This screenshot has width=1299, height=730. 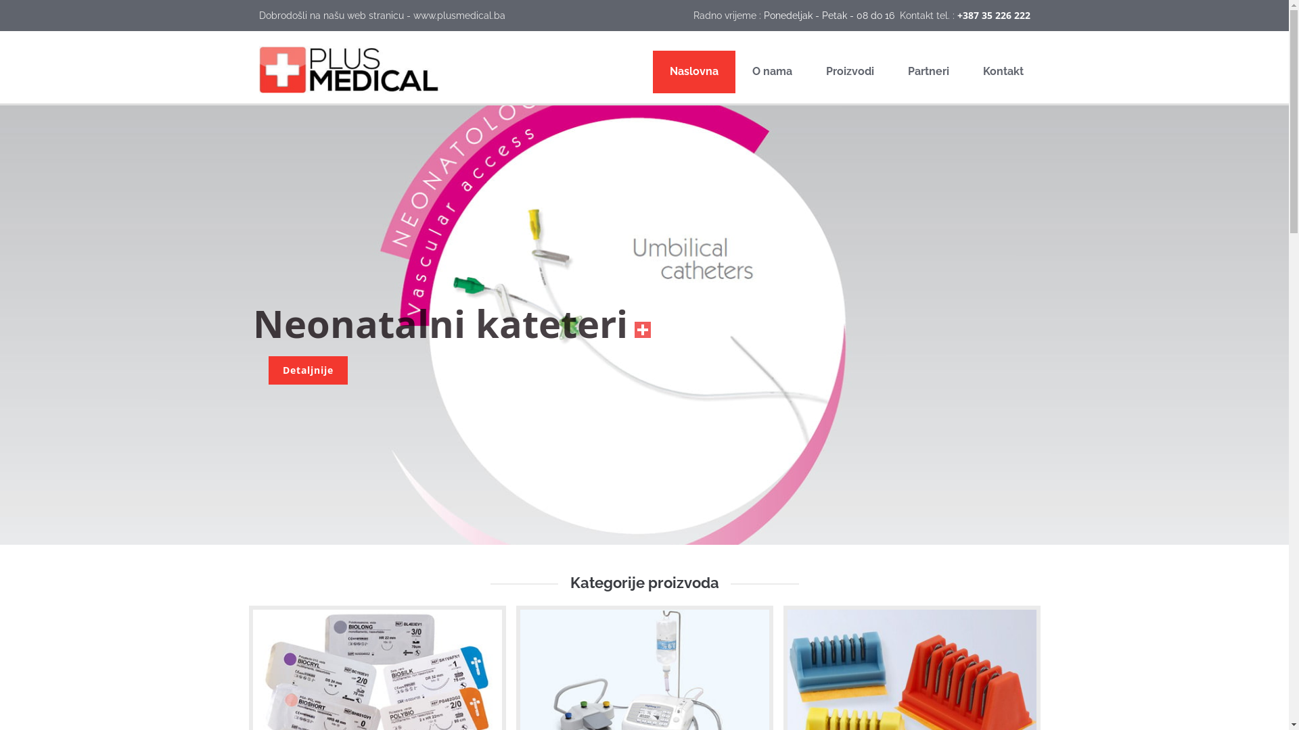 I want to click on Detaljnije, so click(x=309, y=370).